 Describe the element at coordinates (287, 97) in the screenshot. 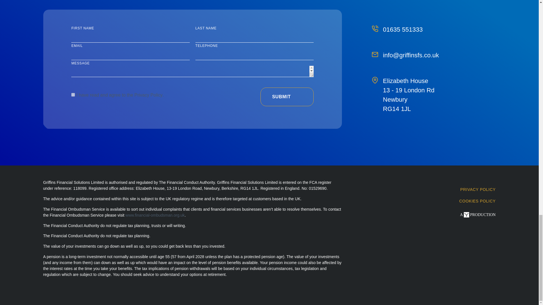

I see `SUBMIT` at that location.